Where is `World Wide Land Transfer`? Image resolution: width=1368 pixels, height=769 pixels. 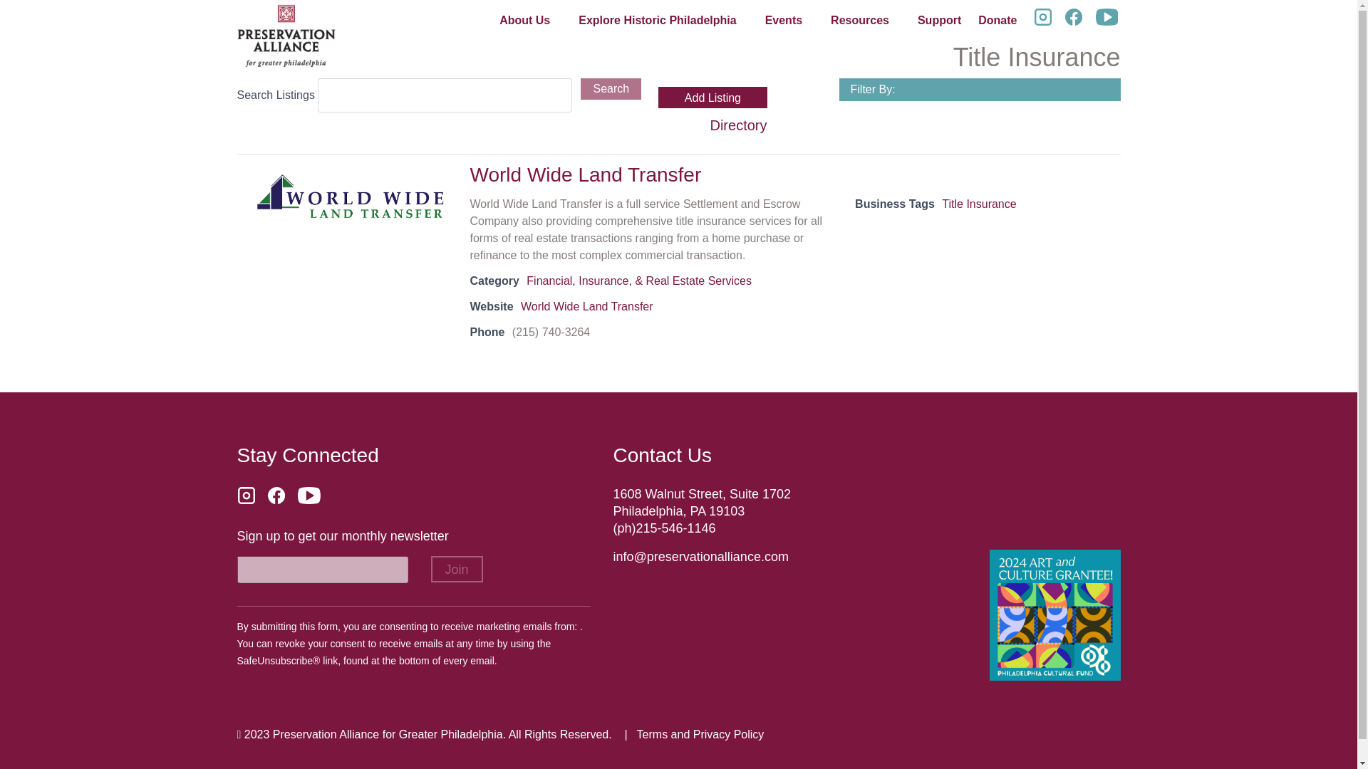 World Wide Land Transfer is located at coordinates (587, 306).